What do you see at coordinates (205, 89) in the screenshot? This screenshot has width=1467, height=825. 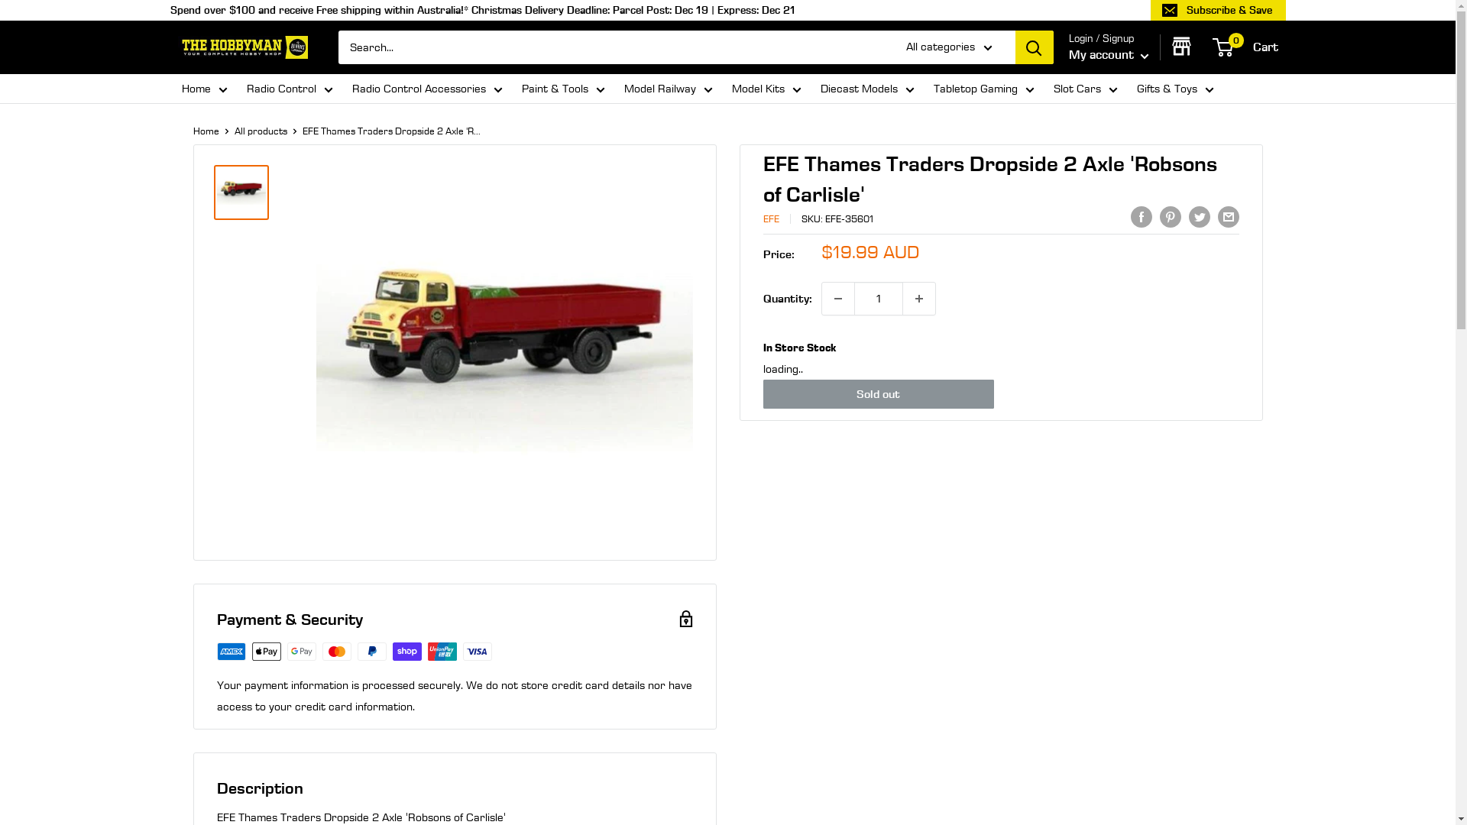 I see `Home` at bounding box center [205, 89].